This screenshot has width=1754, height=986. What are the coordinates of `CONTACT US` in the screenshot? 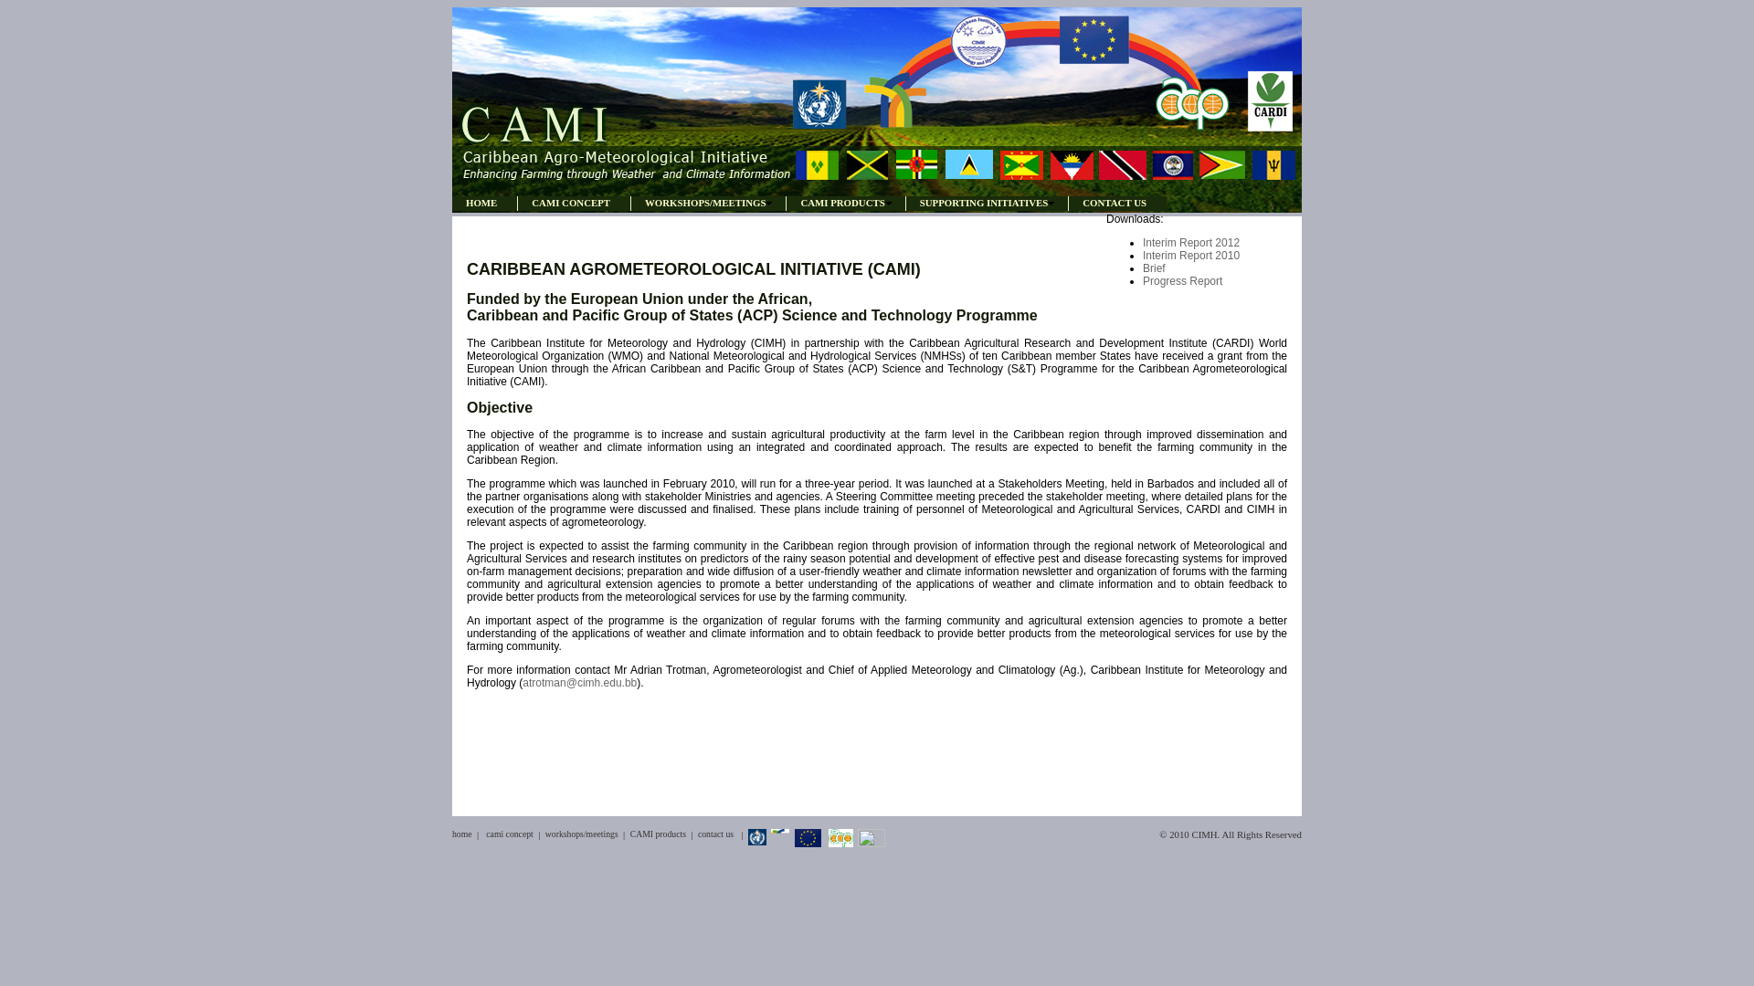 It's located at (1117, 203).